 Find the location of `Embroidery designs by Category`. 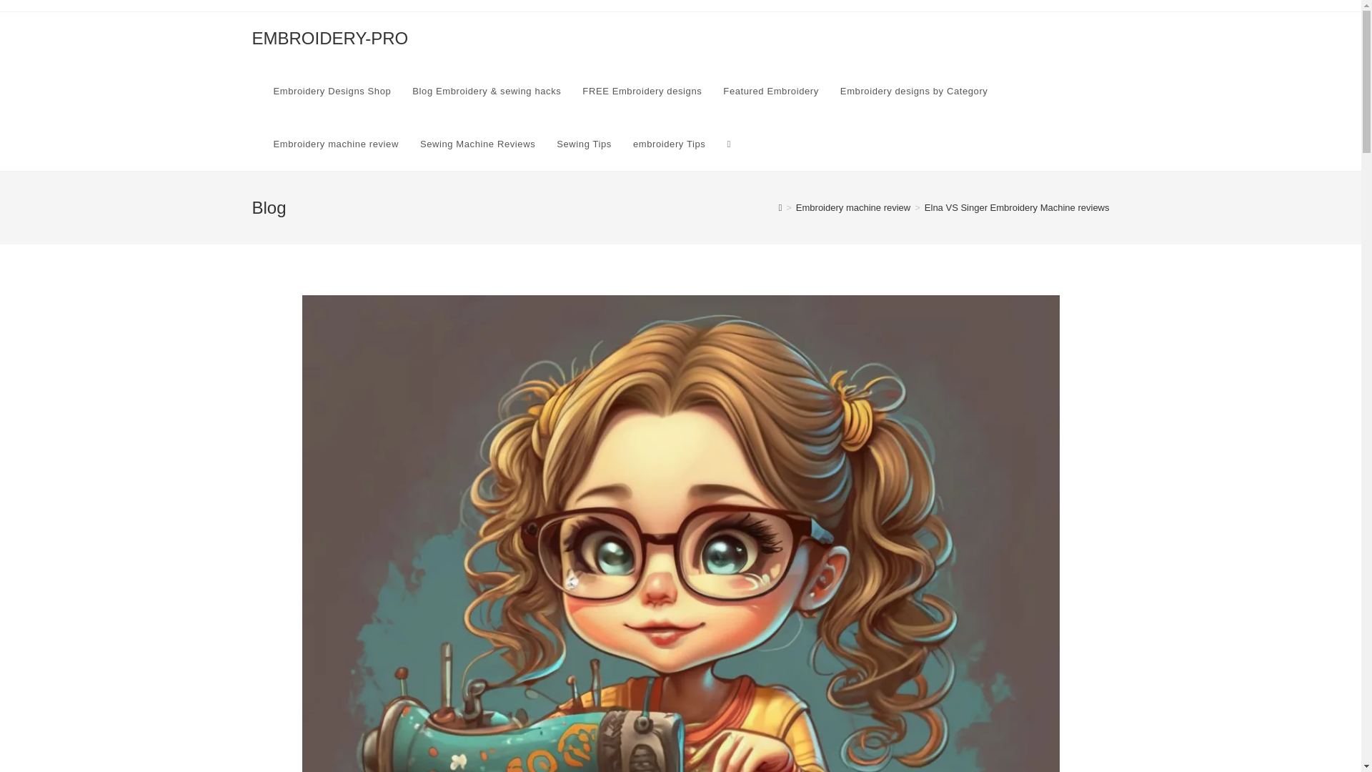

Embroidery designs by Category is located at coordinates (914, 91).